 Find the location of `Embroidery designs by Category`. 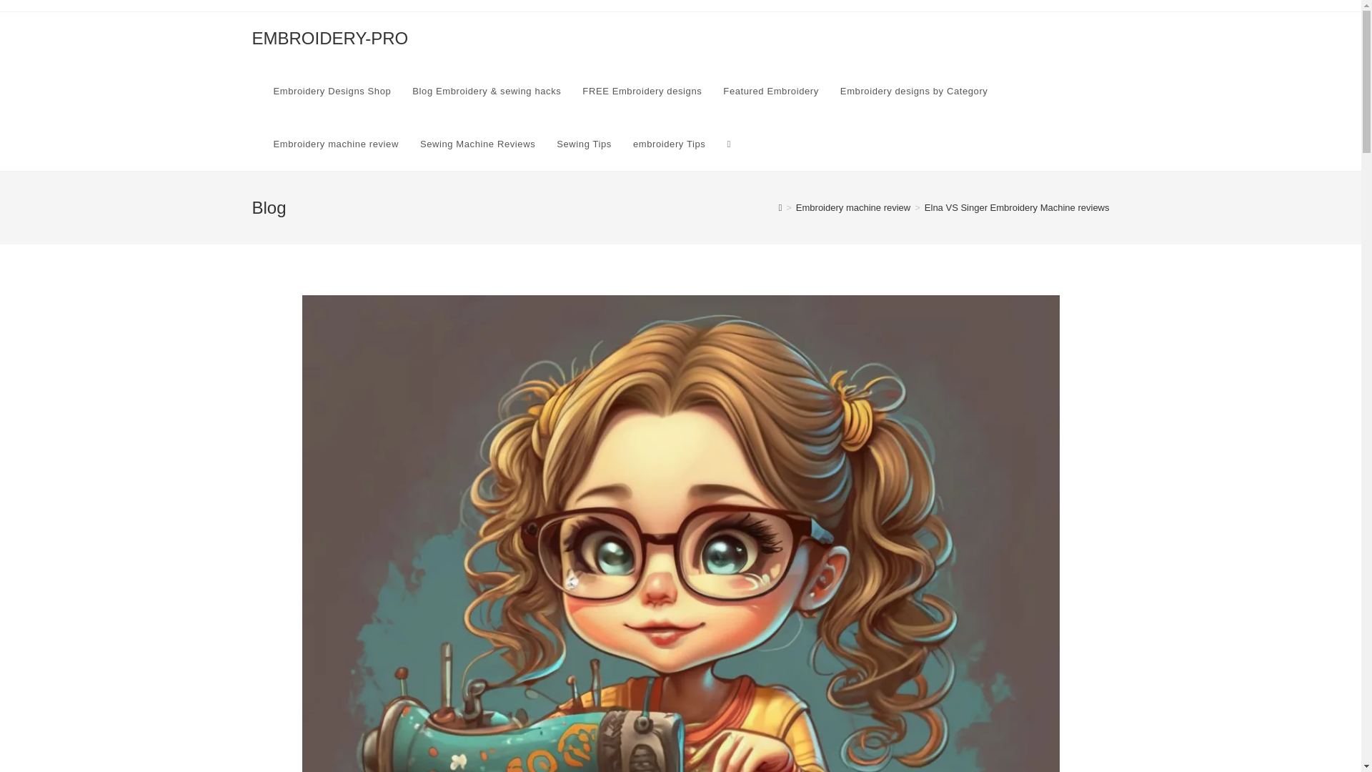

Embroidery designs by Category is located at coordinates (914, 91).